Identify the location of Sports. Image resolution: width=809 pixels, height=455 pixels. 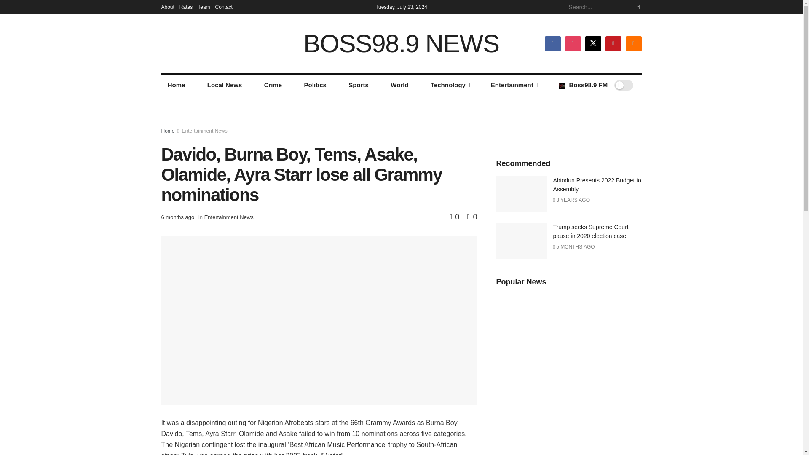
(359, 85).